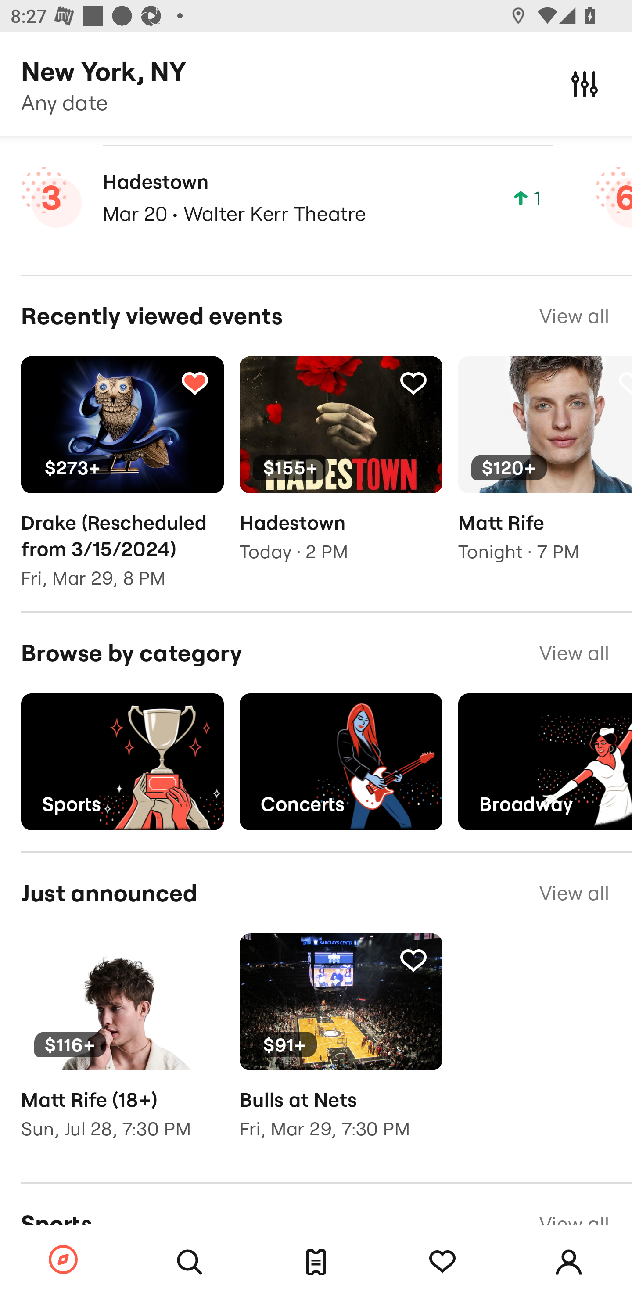  Describe the element at coordinates (574, 894) in the screenshot. I see `View all` at that location.